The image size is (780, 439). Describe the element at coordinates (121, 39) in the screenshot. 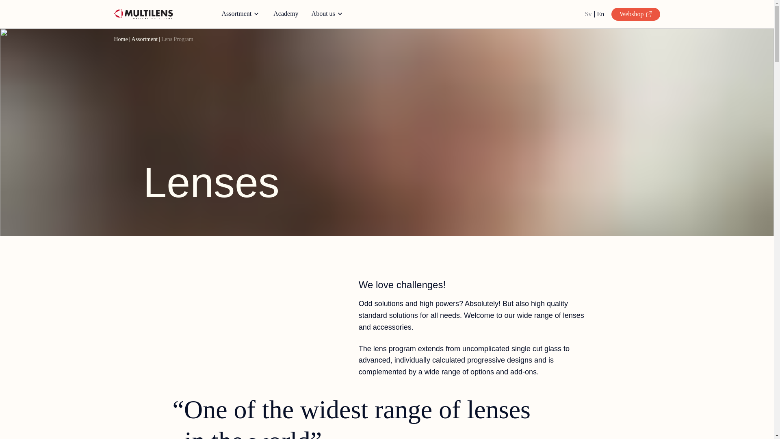

I see `Home` at that location.